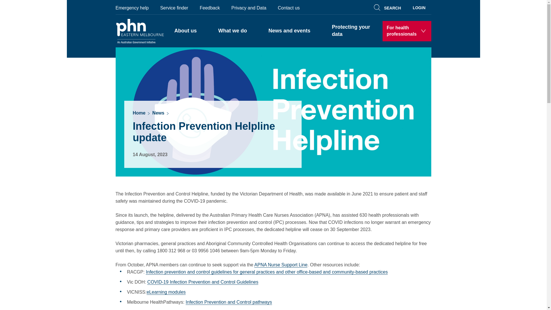 The height and width of the screenshot is (310, 551). I want to click on Emergency help, so click(135, 7).